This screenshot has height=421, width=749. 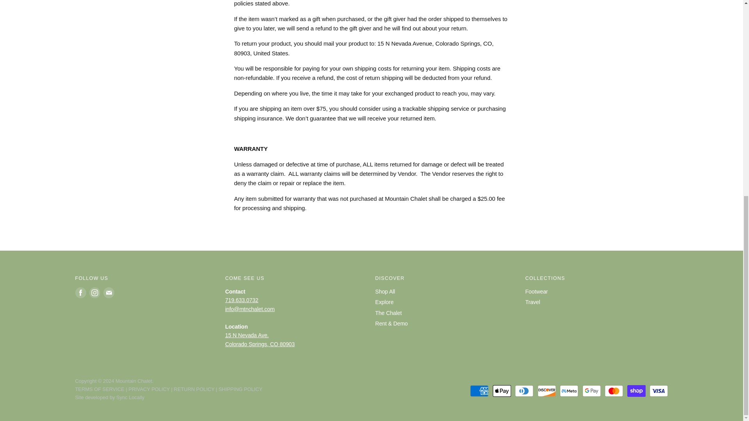 I want to click on Terms of Service, so click(x=99, y=389).